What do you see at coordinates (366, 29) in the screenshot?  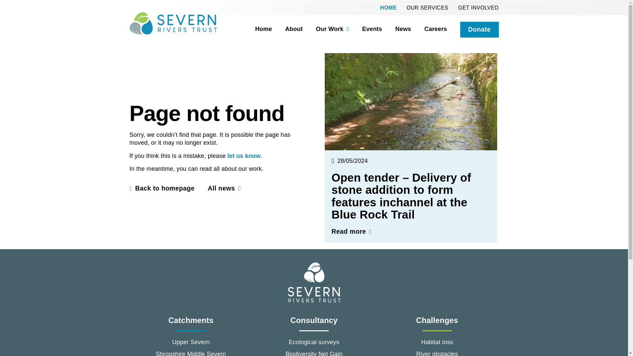 I see `Events` at bounding box center [366, 29].